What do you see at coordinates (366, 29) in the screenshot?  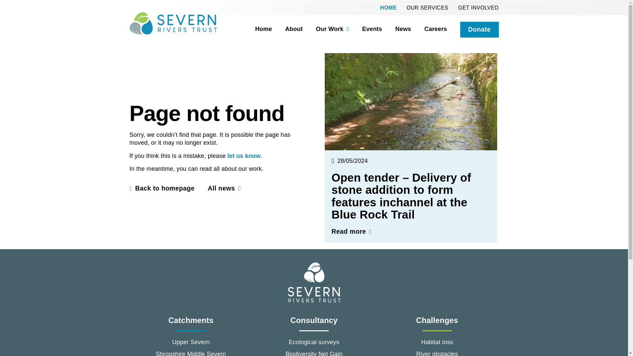 I see `Events` at bounding box center [366, 29].